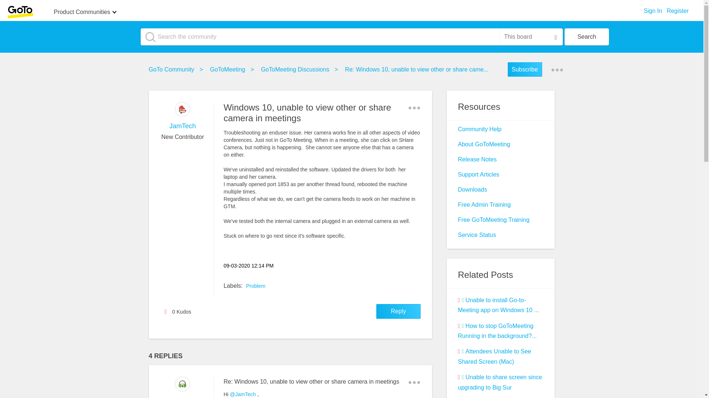 This screenshot has height=398, width=709. I want to click on JamTech, so click(182, 109).